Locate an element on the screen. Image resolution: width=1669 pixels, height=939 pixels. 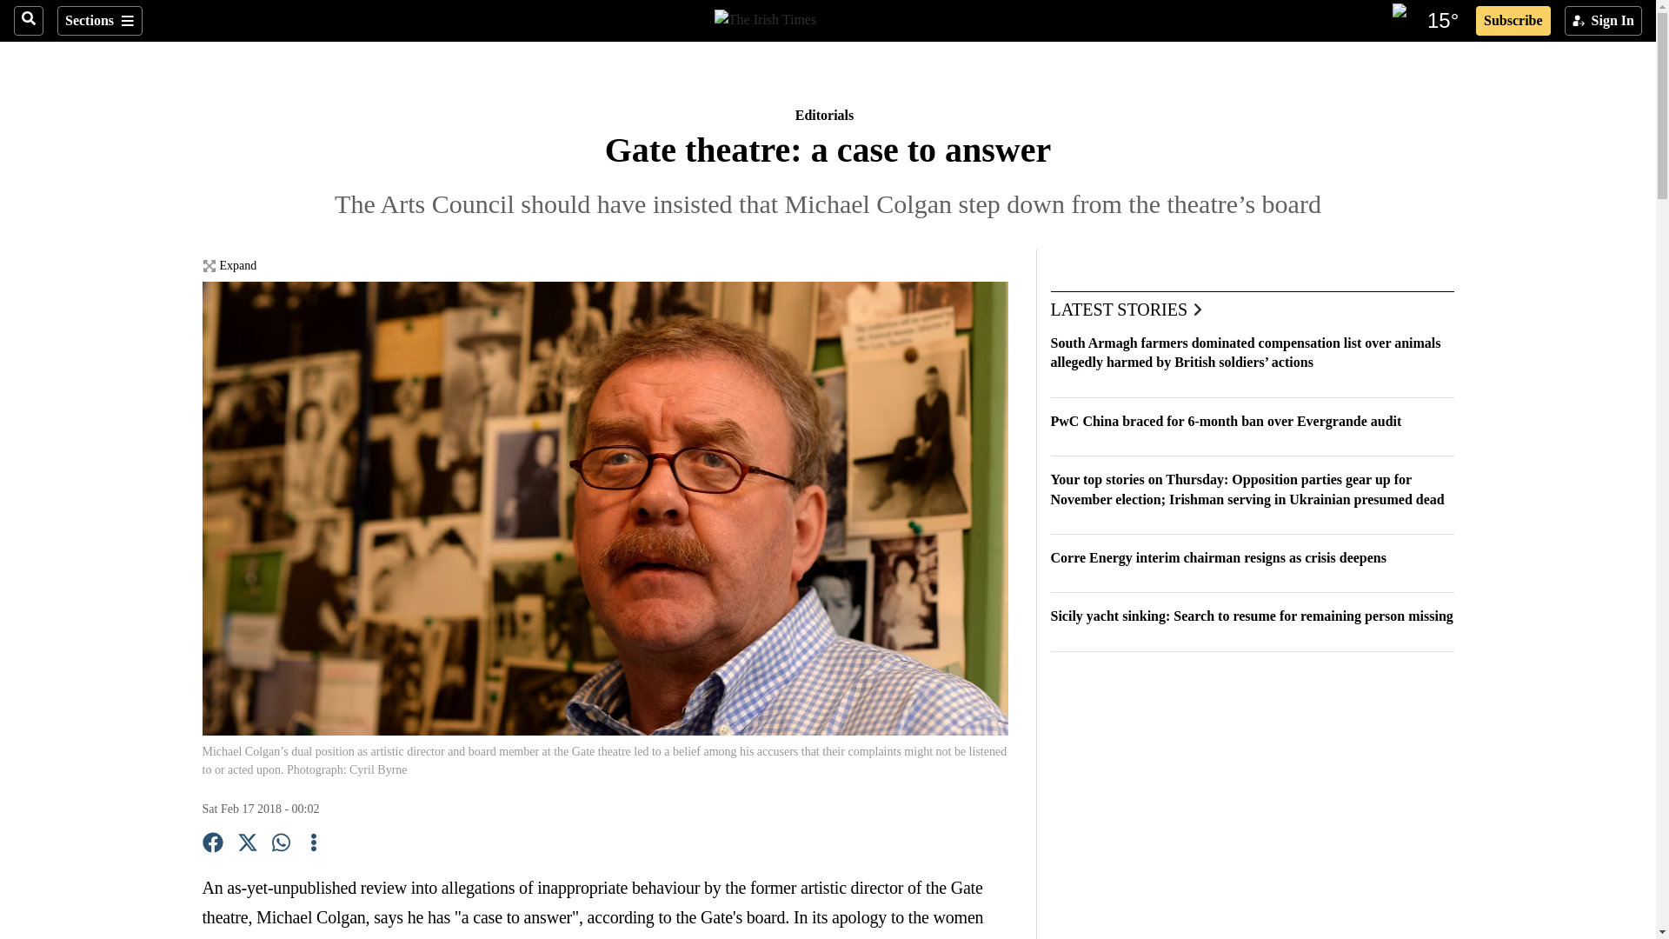
Sections is located at coordinates (99, 21).